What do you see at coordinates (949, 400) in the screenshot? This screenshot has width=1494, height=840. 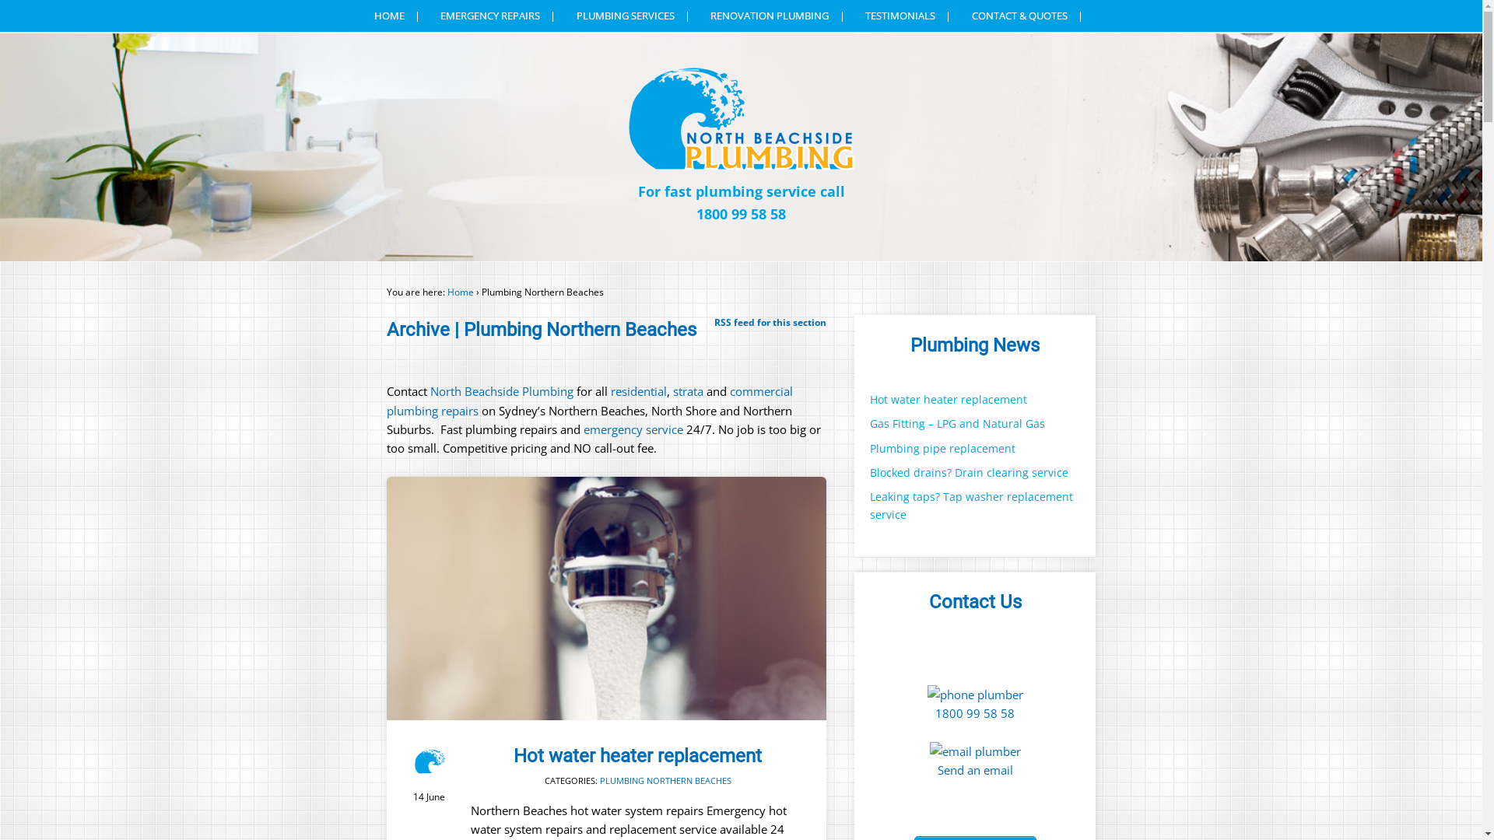 I see `Hot water heater replacement` at bounding box center [949, 400].